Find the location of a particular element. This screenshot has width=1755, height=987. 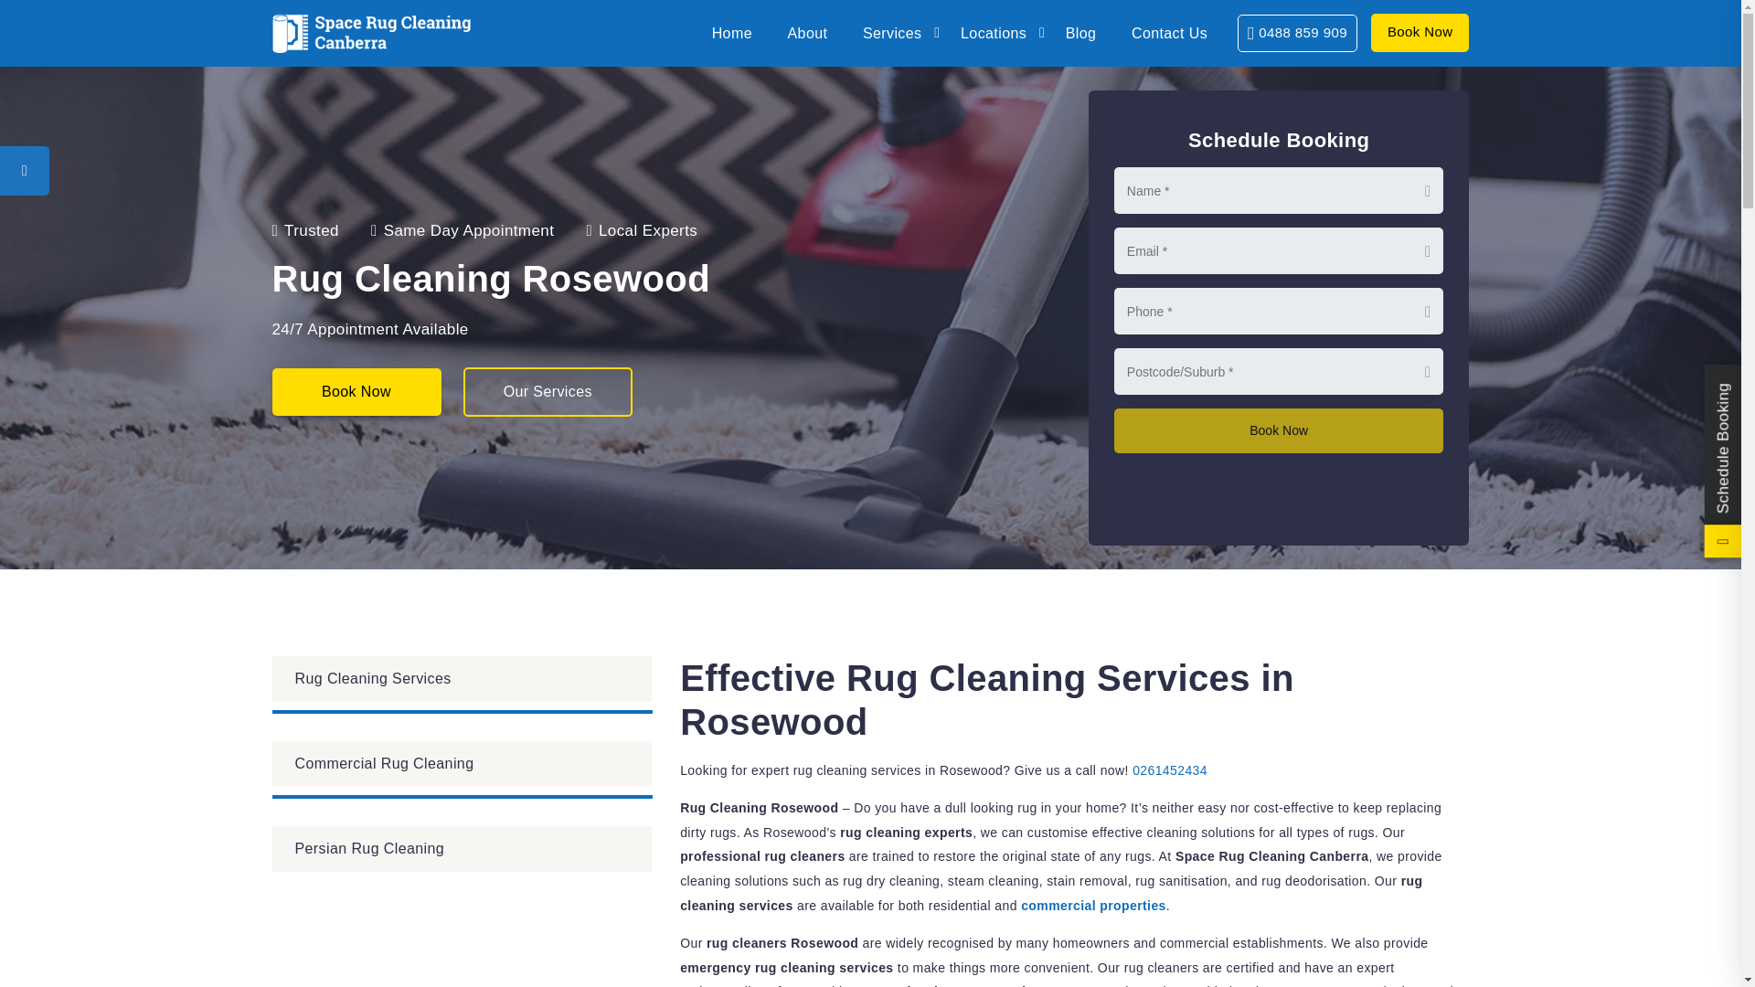

commercial properties is located at coordinates (1093, 905).